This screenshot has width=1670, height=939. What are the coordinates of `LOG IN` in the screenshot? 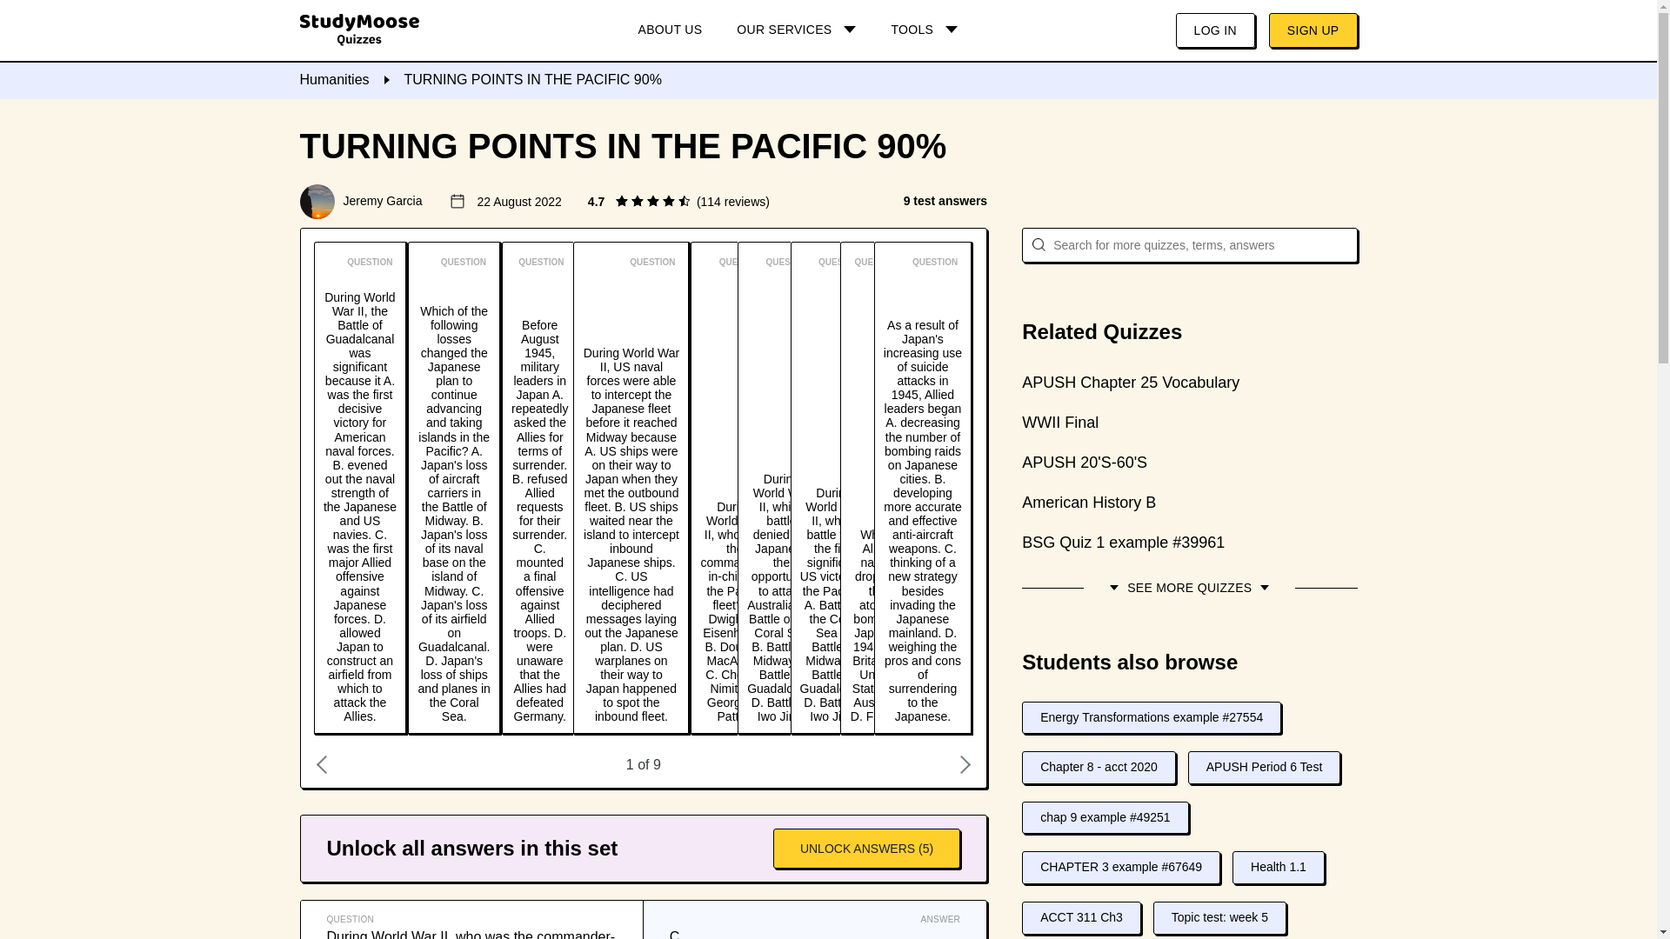 It's located at (1215, 30).